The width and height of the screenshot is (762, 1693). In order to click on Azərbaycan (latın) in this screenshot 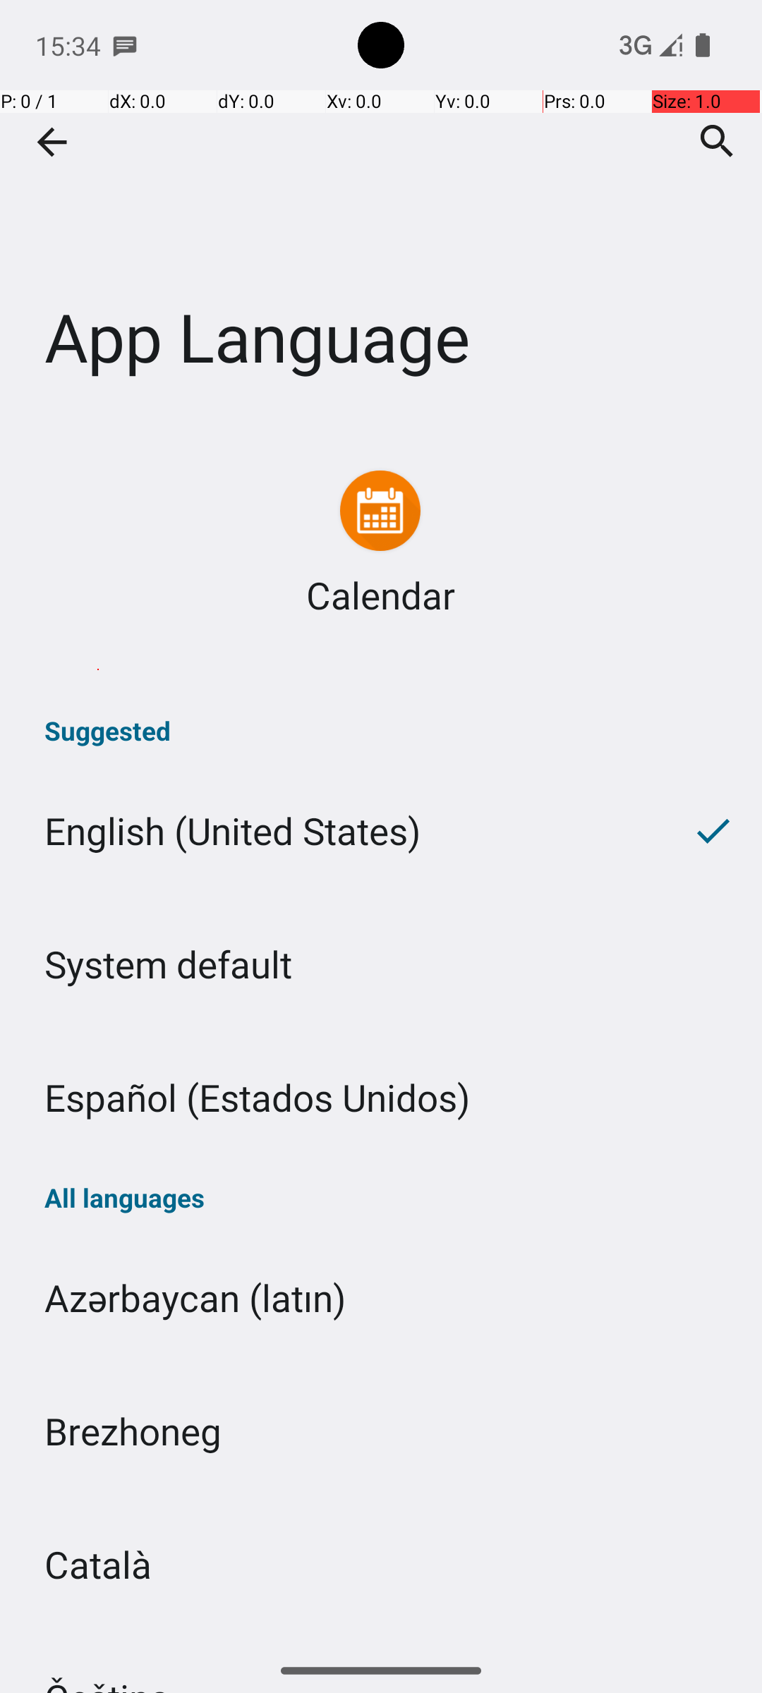, I will do `click(381, 1298)`.